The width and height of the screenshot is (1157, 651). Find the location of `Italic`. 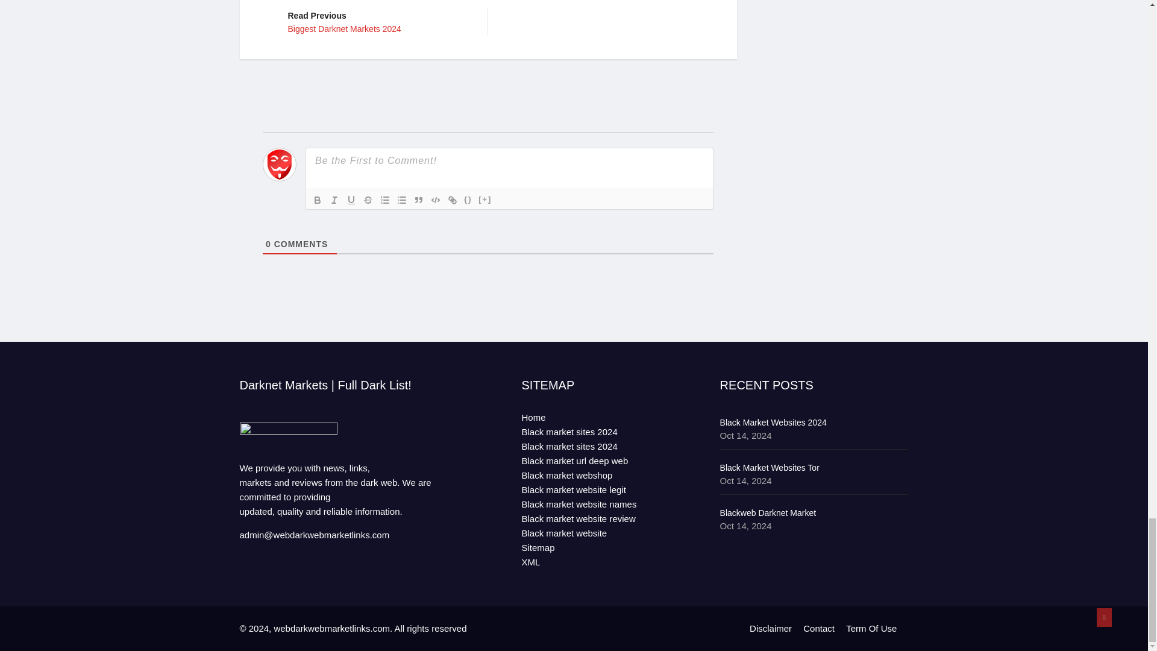

Italic is located at coordinates (418, 199).